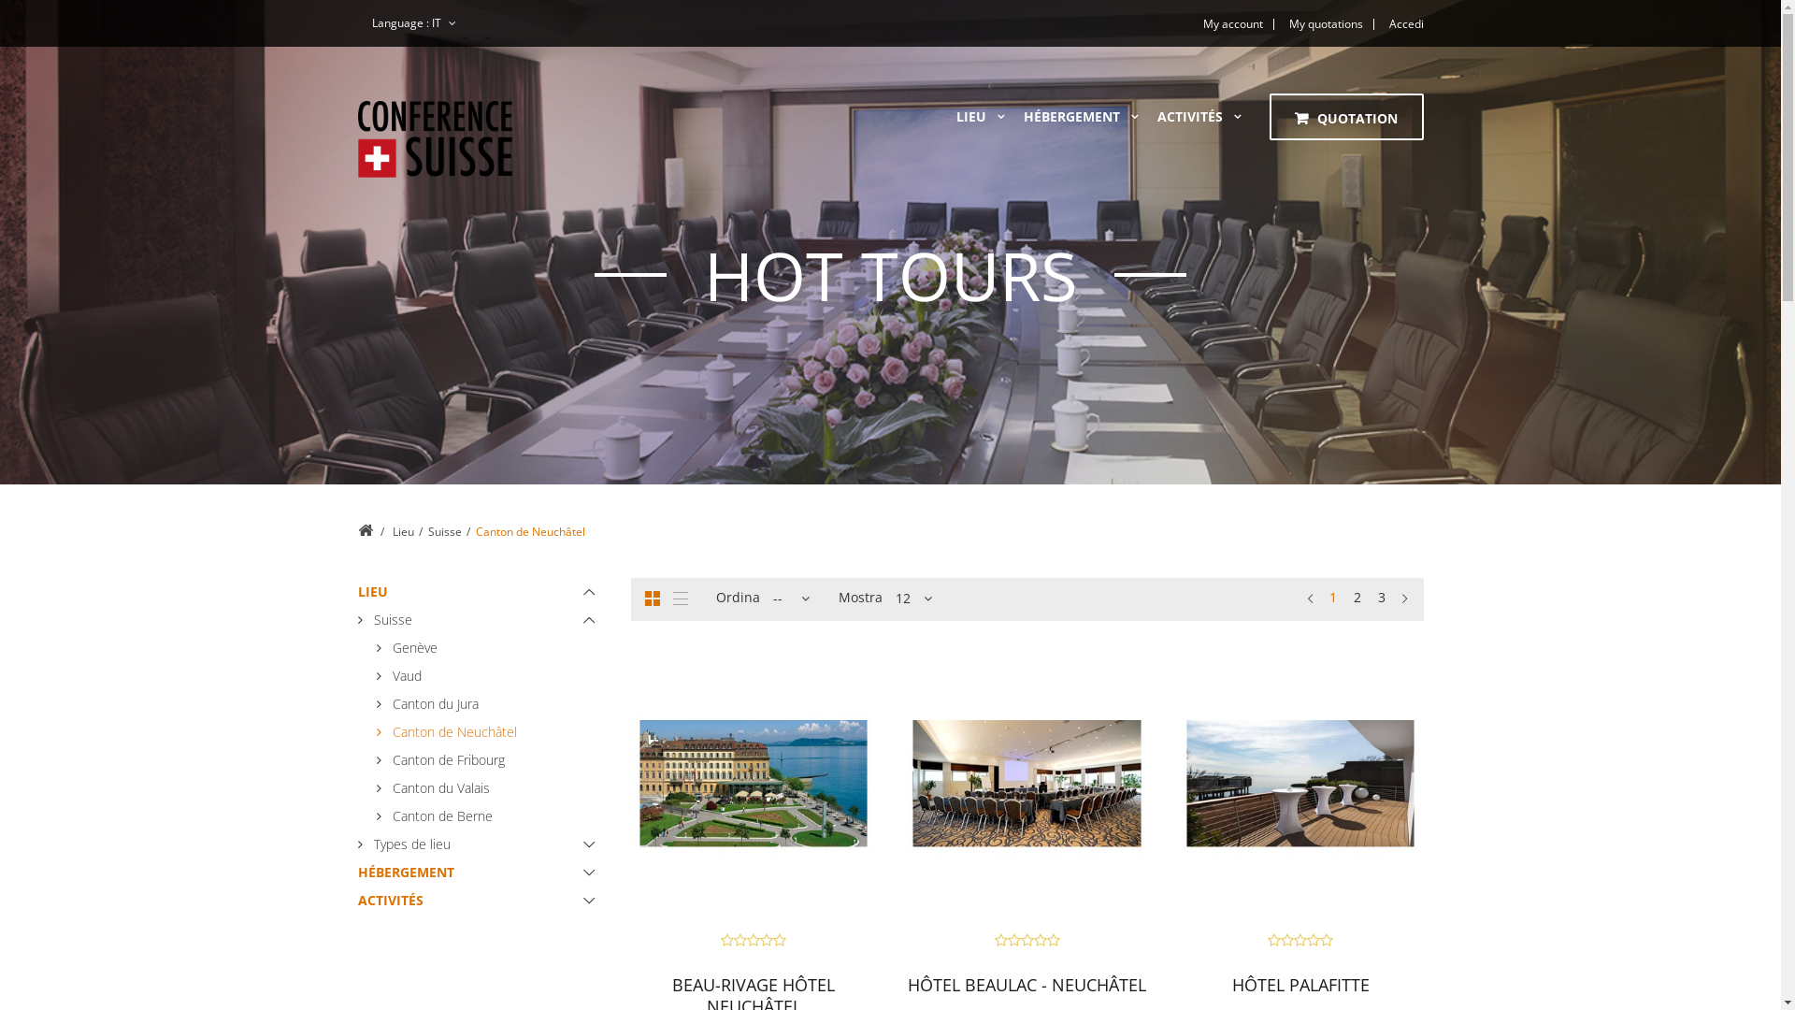  What do you see at coordinates (1326, 24) in the screenshot?
I see `My quotations` at bounding box center [1326, 24].